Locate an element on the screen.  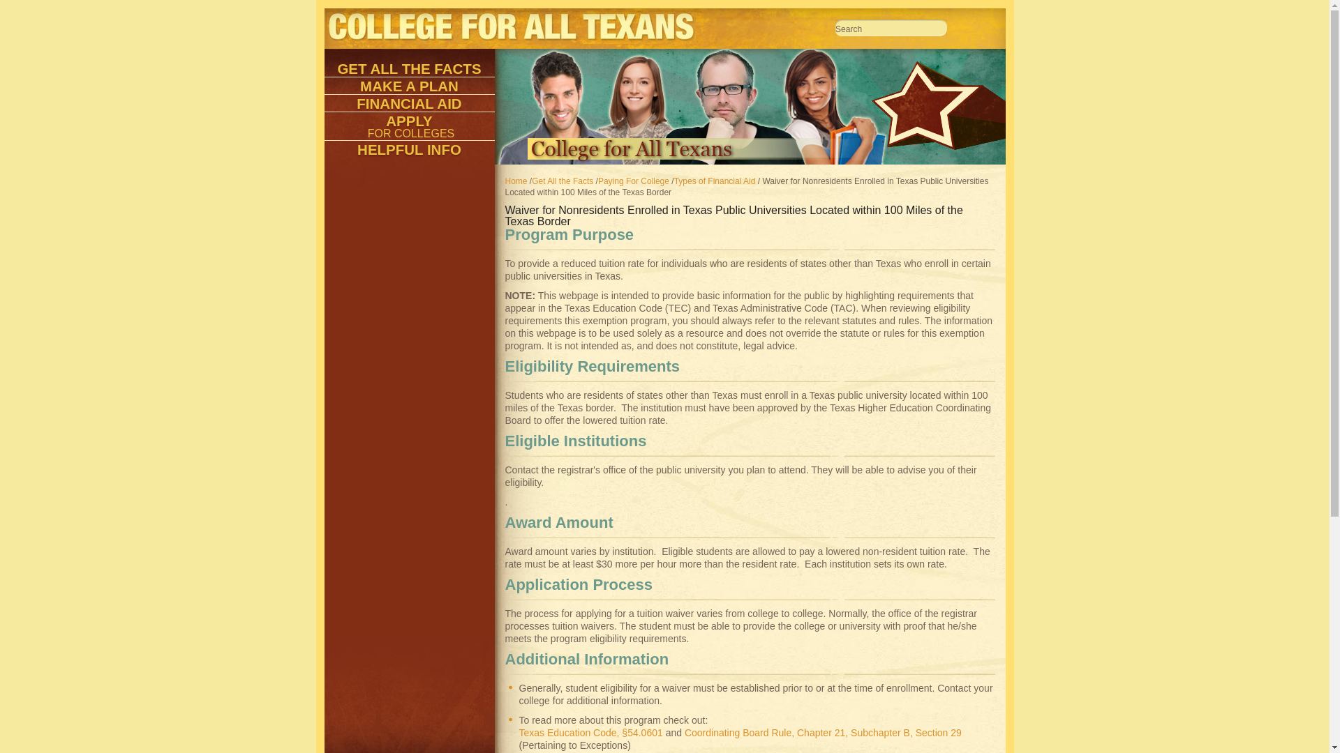
GET ALL THE FACTS is located at coordinates (409, 68).